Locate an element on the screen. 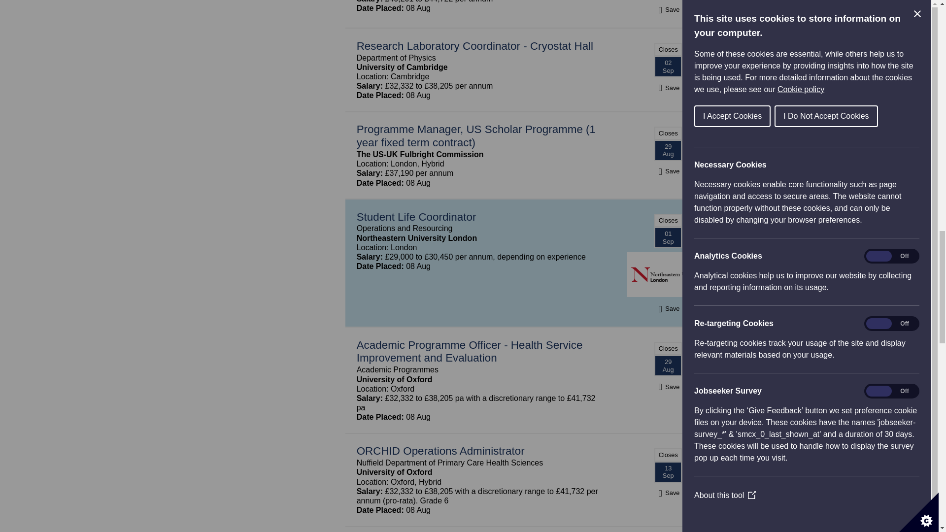 The height and width of the screenshot is (532, 946). Save job is located at coordinates (668, 9).